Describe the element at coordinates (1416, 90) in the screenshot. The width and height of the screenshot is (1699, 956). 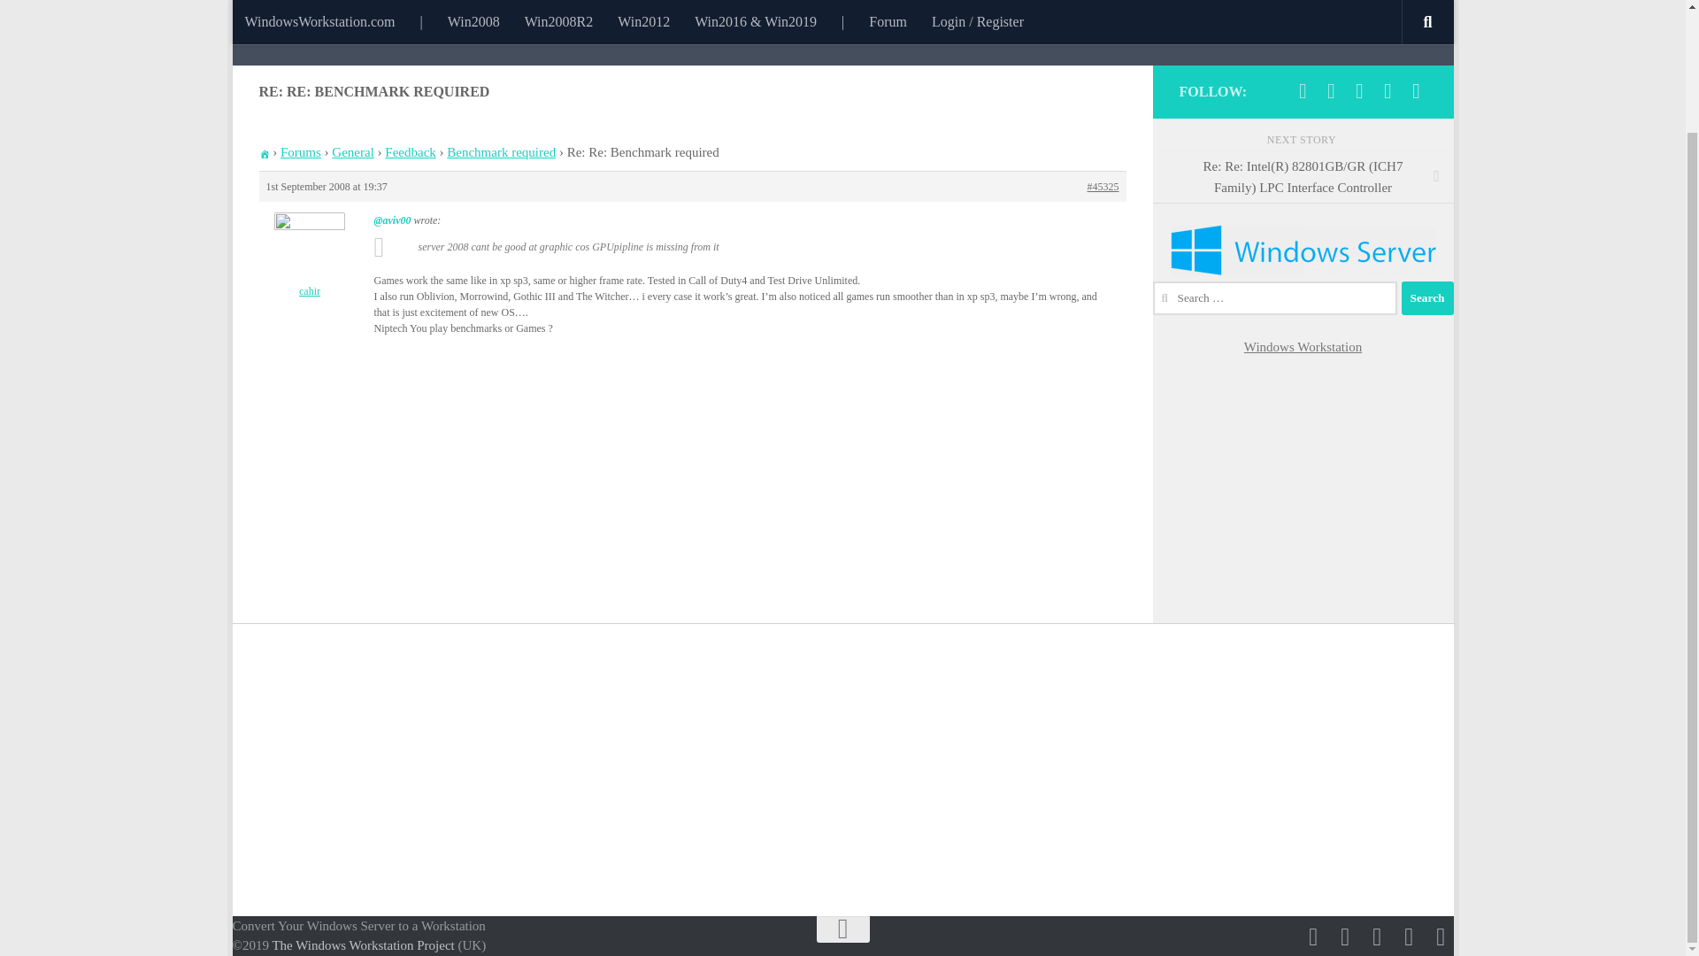
I see `Powered by Wordpress` at that location.